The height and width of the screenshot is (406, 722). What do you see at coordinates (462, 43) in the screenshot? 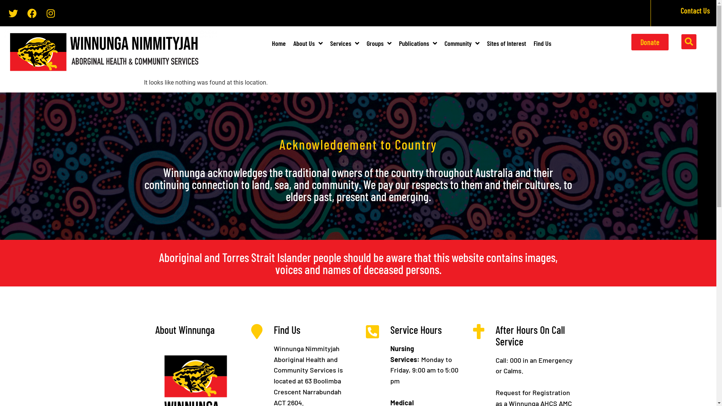
I see `Community` at bounding box center [462, 43].